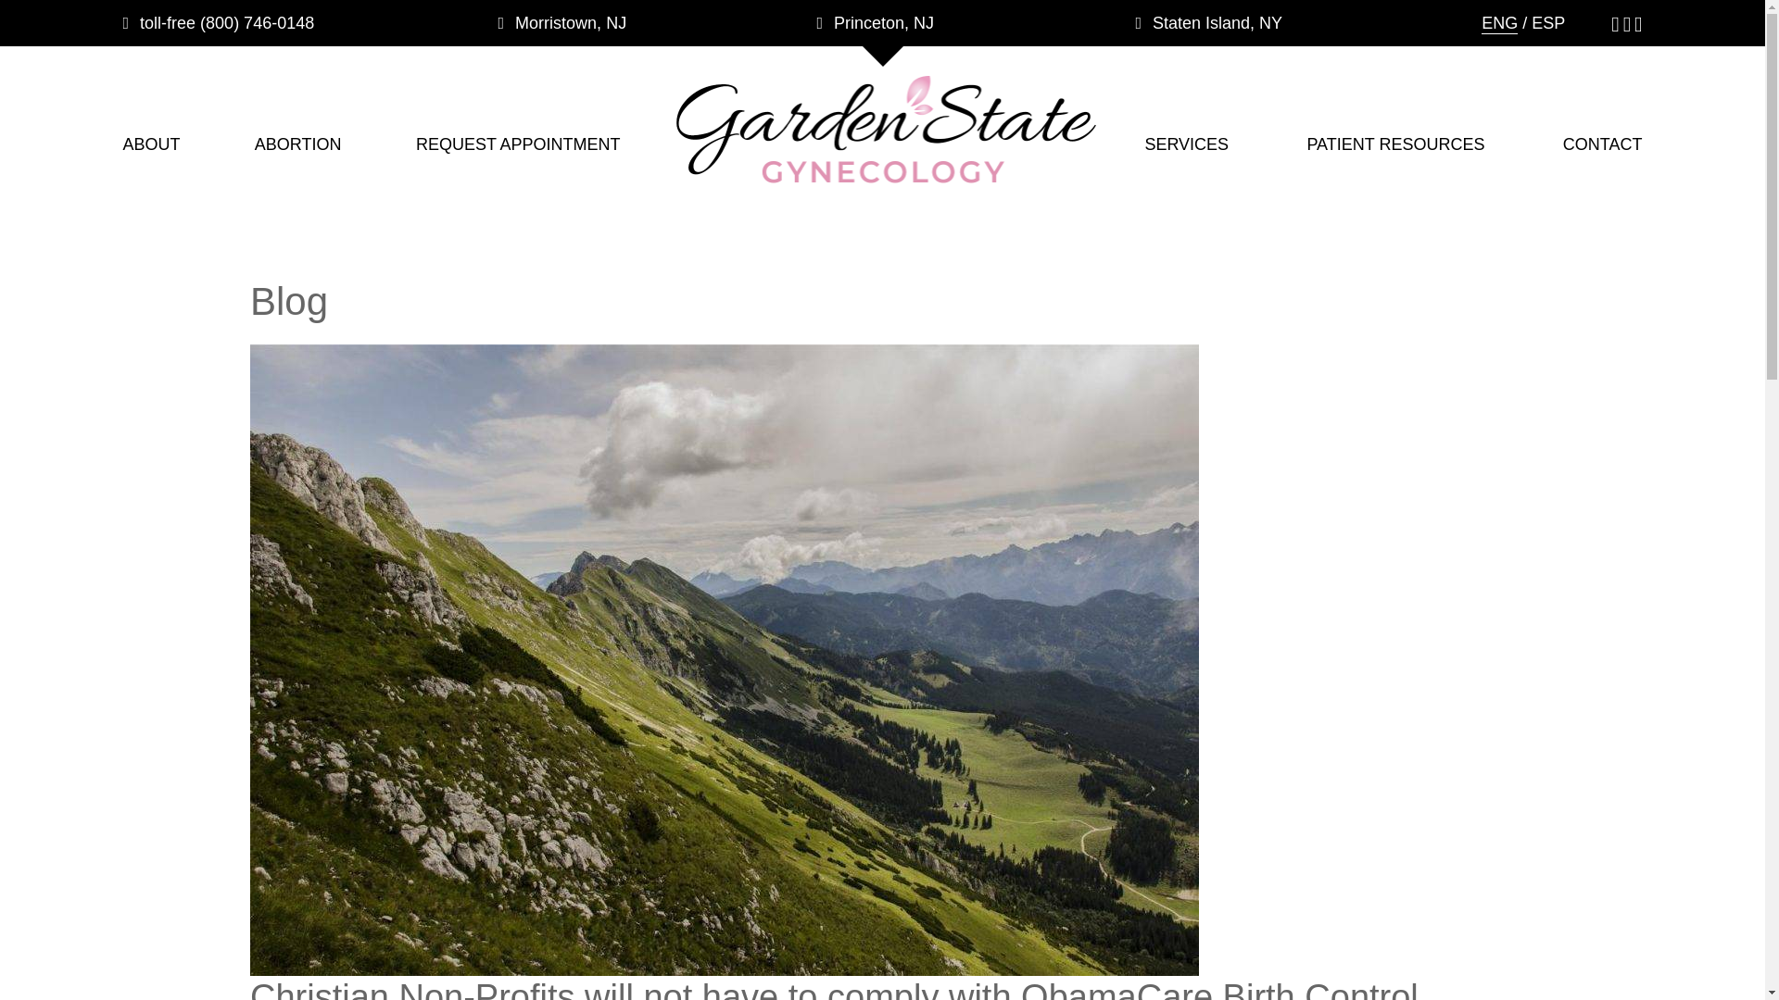 The image size is (1779, 1000). What do you see at coordinates (562, 22) in the screenshot?
I see `Morristown, NJ` at bounding box center [562, 22].